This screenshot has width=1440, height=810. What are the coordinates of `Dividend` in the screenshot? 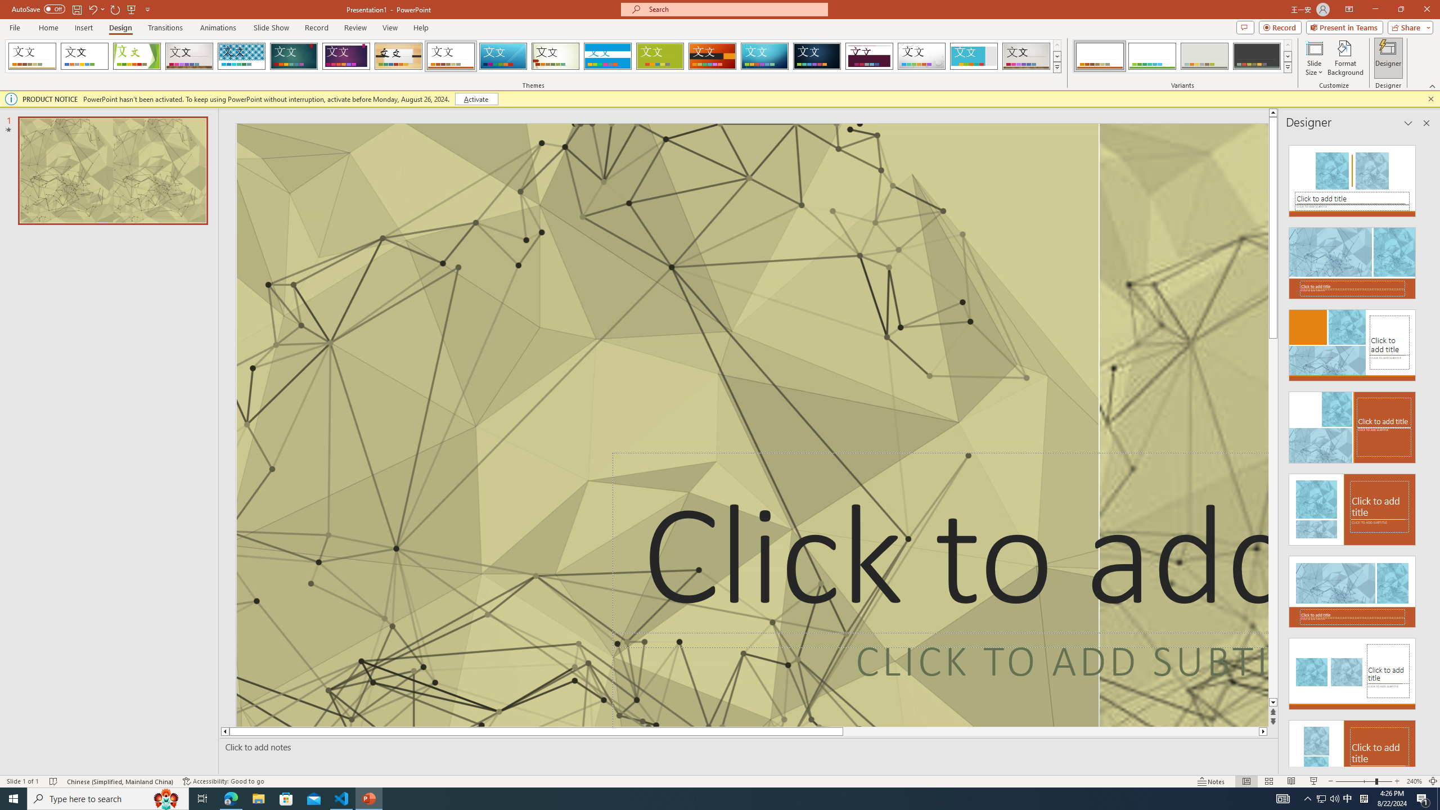 It's located at (870, 56).